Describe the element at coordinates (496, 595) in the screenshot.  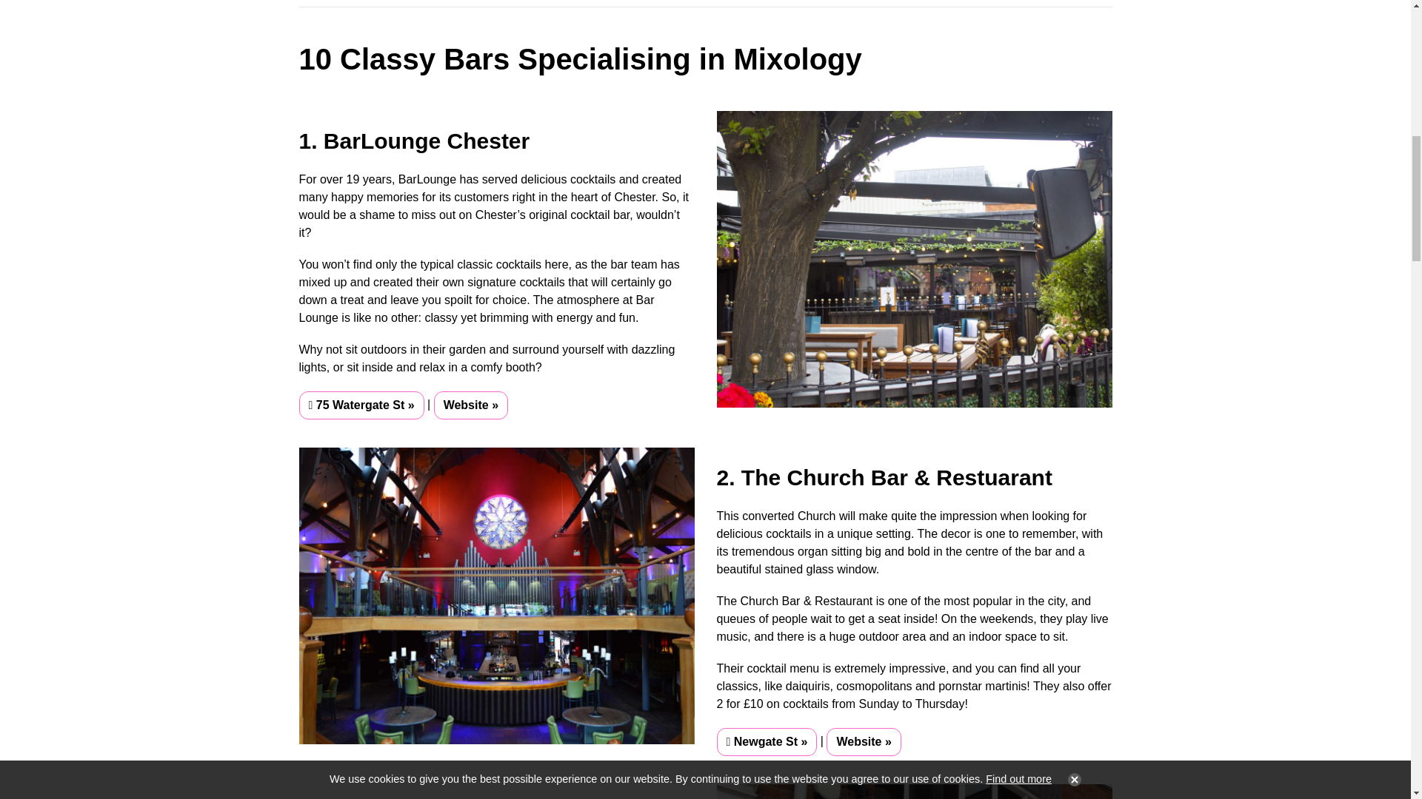
I see `Church - Cocktail Bars in Chester` at that location.